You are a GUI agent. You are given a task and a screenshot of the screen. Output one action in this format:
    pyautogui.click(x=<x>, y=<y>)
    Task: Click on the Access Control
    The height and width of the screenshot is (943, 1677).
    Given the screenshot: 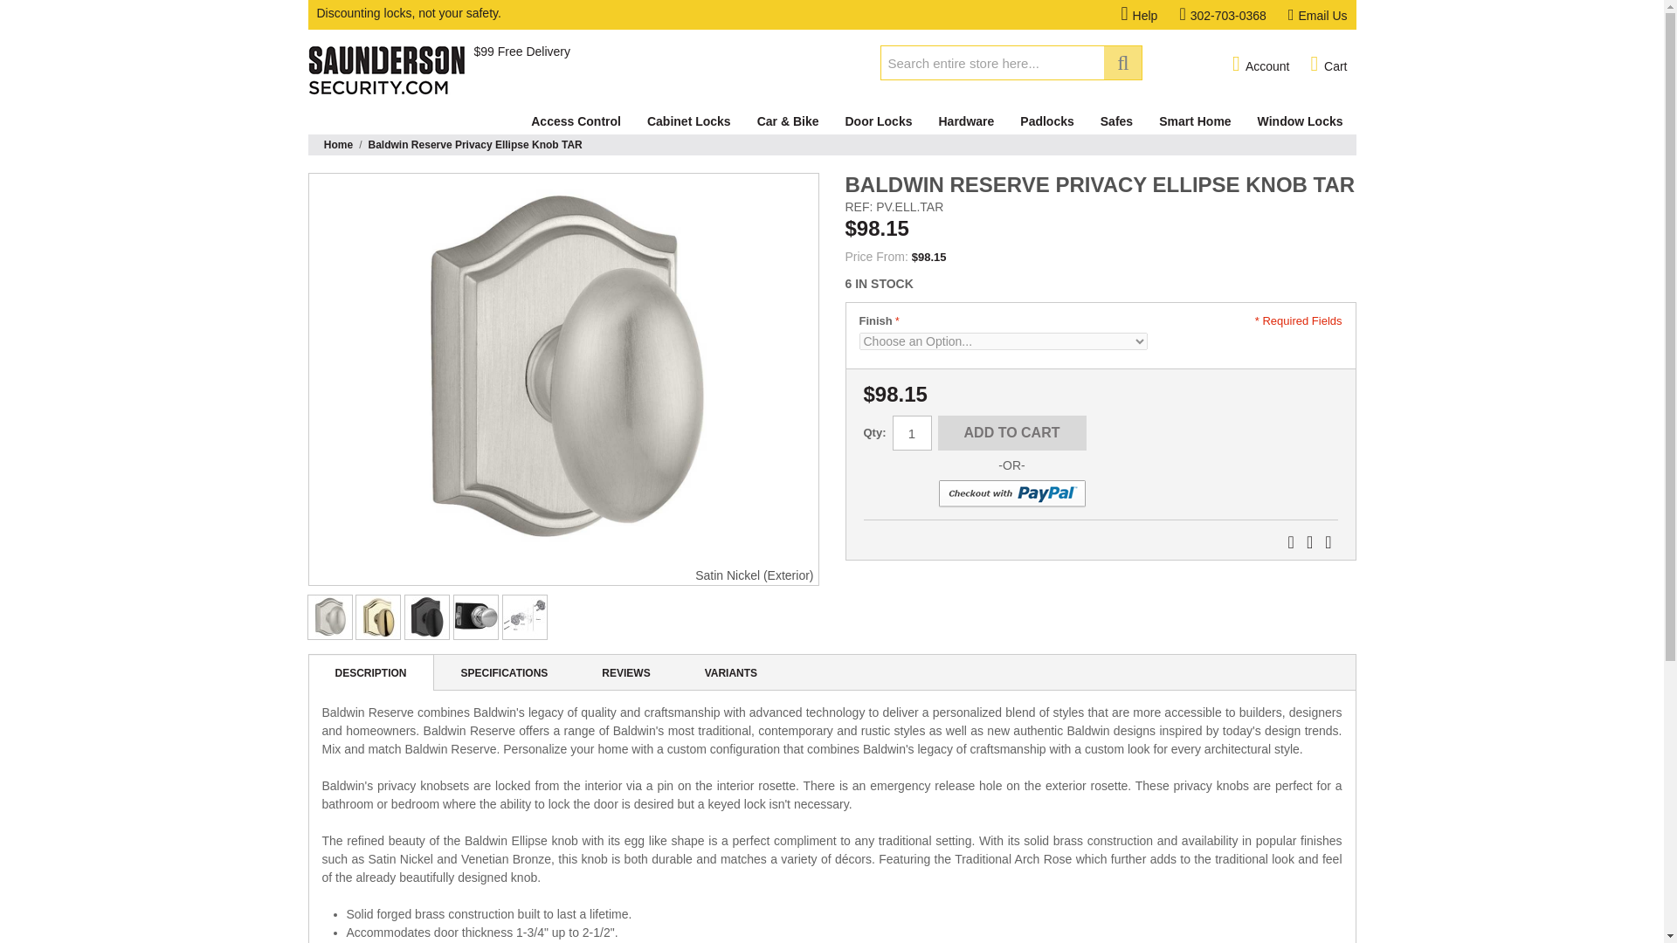 What is the action you would take?
    pyautogui.click(x=576, y=121)
    